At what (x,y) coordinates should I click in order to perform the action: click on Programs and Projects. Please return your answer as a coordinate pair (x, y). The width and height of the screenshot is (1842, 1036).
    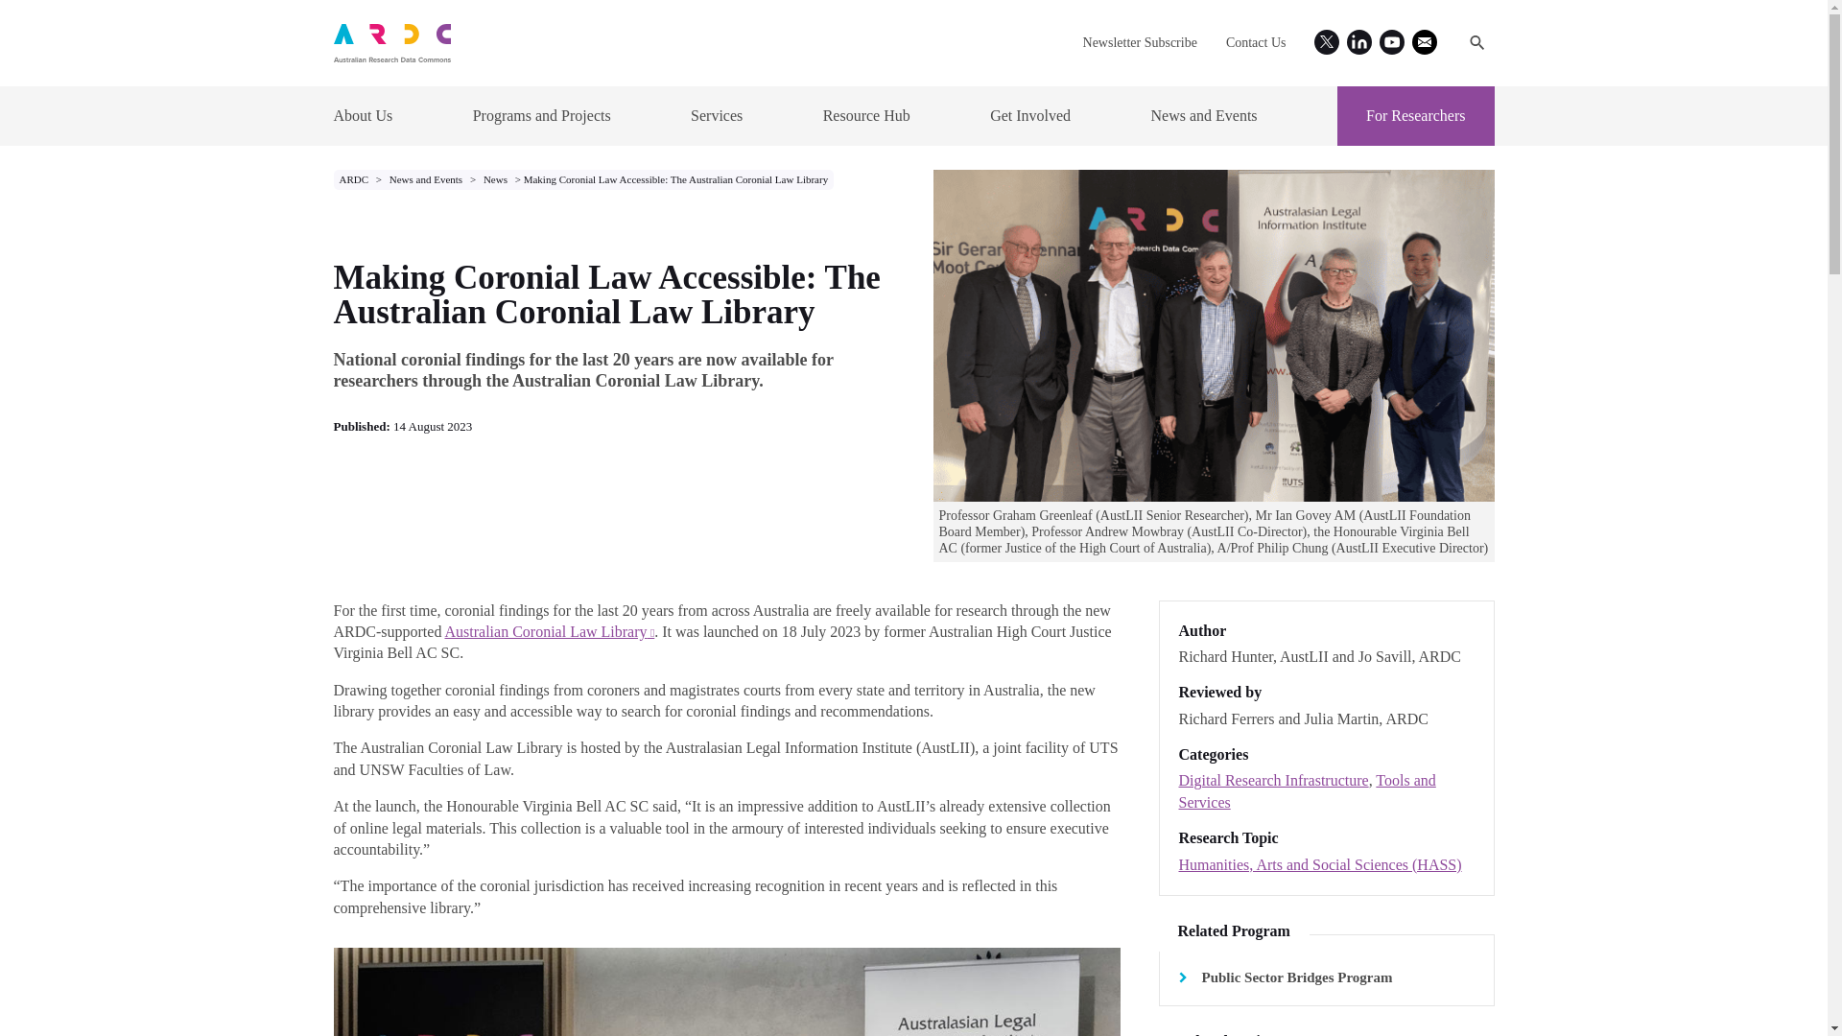
    Looking at the image, I should click on (542, 115).